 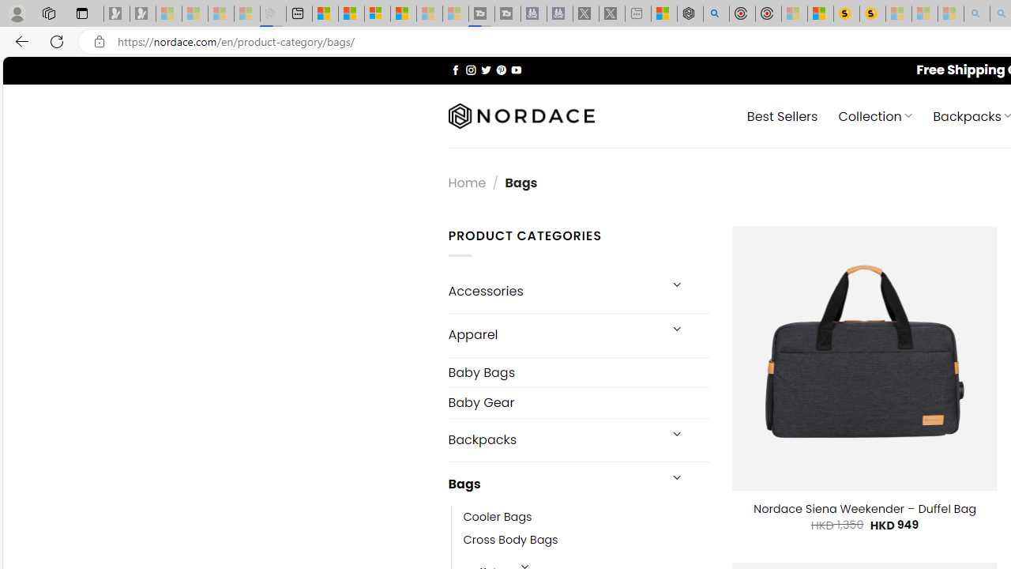 I want to click on Nordace, so click(x=521, y=116).